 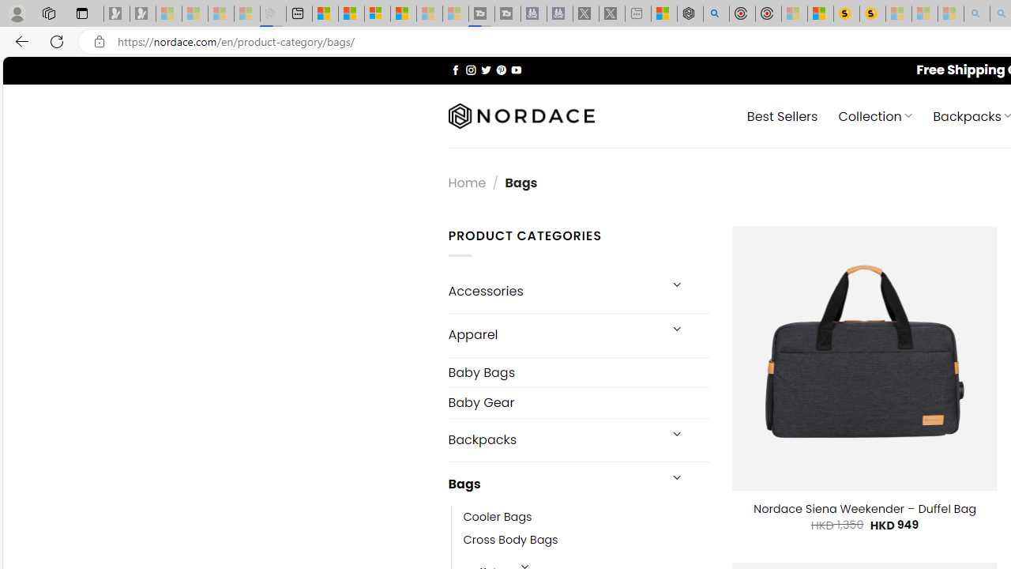 I want to click on Nordace, so click(x=521, y=116).